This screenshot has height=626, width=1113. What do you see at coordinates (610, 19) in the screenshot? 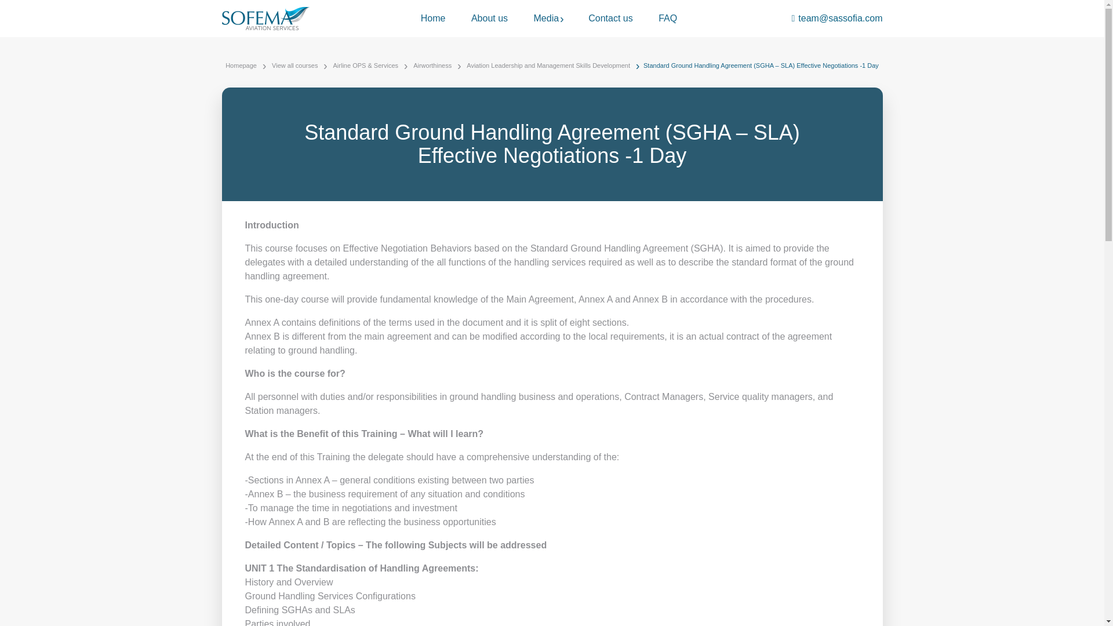
I see `Contact us` at bounding box center [610, 19].